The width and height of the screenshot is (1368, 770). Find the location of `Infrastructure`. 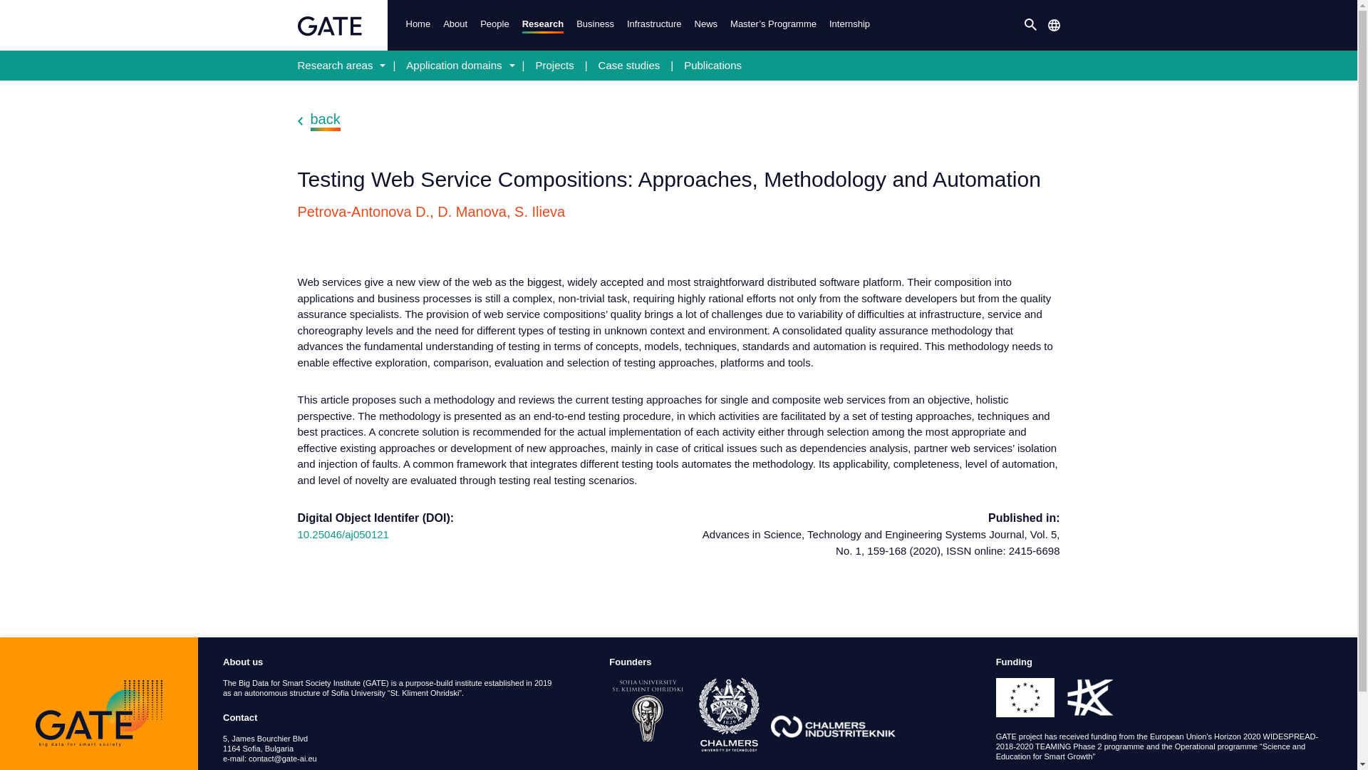

Infrastructure is located at coordinates (653, 26).